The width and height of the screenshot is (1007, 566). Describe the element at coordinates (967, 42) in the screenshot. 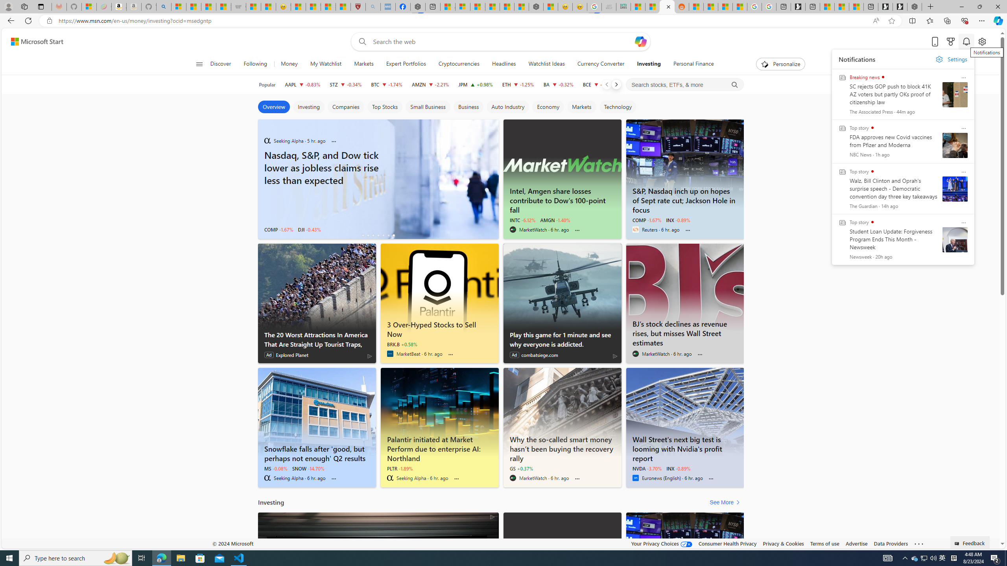

I see `Notifications` at that location.